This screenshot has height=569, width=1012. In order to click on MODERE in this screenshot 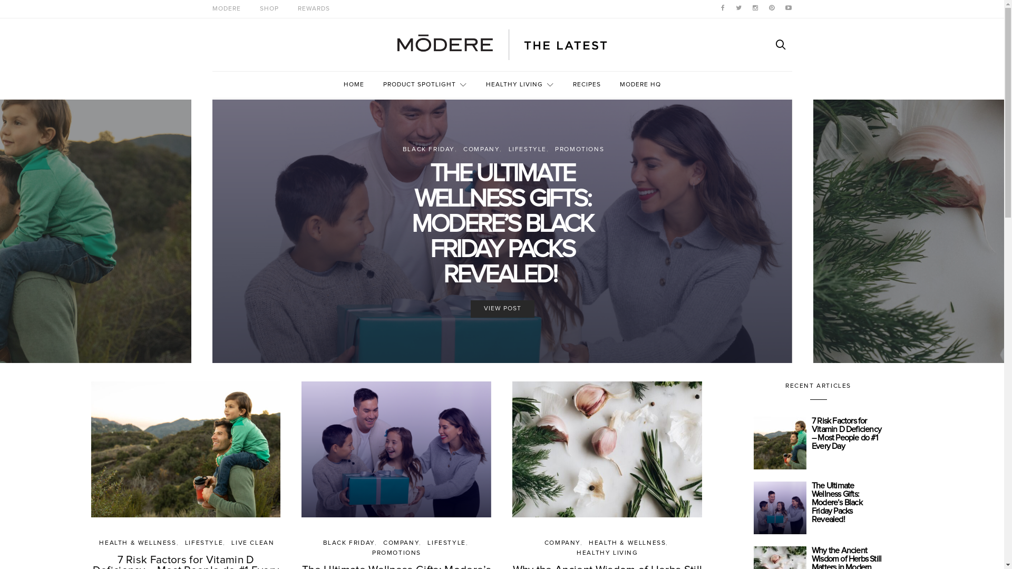, I will do `click(226, 9)`.